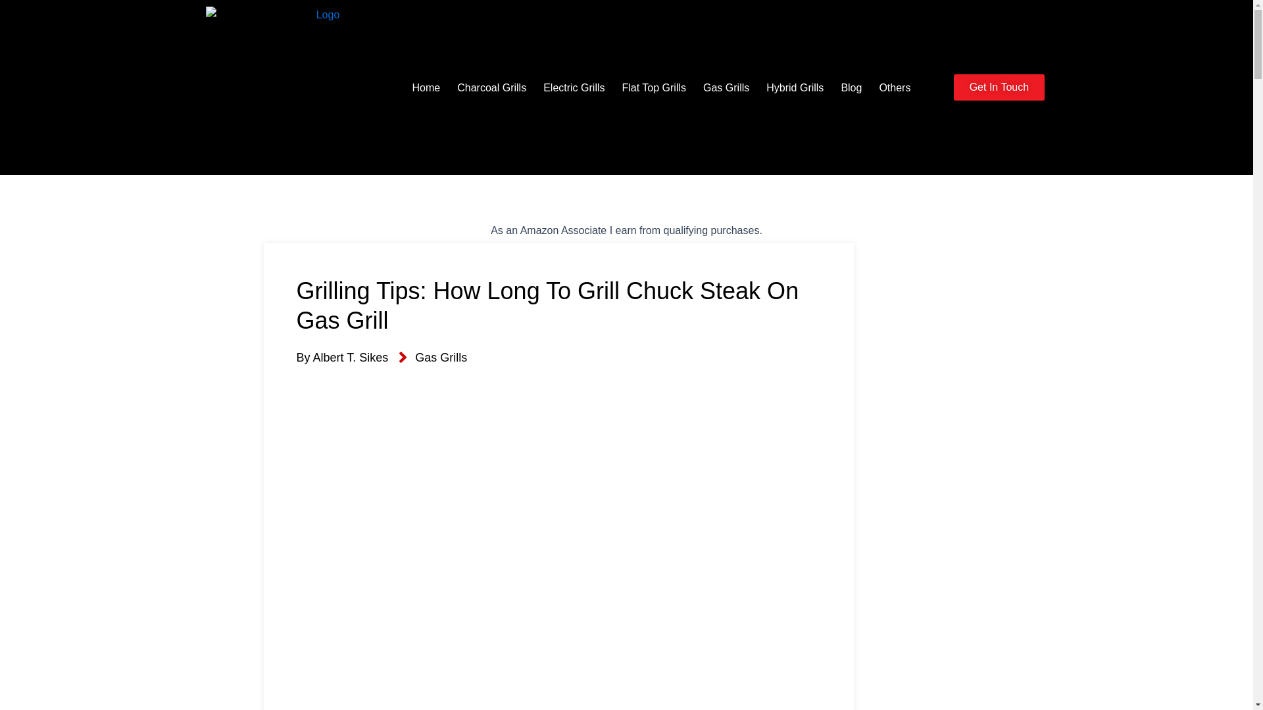 The image size is (1263, 710). I want to click on Gas Grills, so click(441, 358).